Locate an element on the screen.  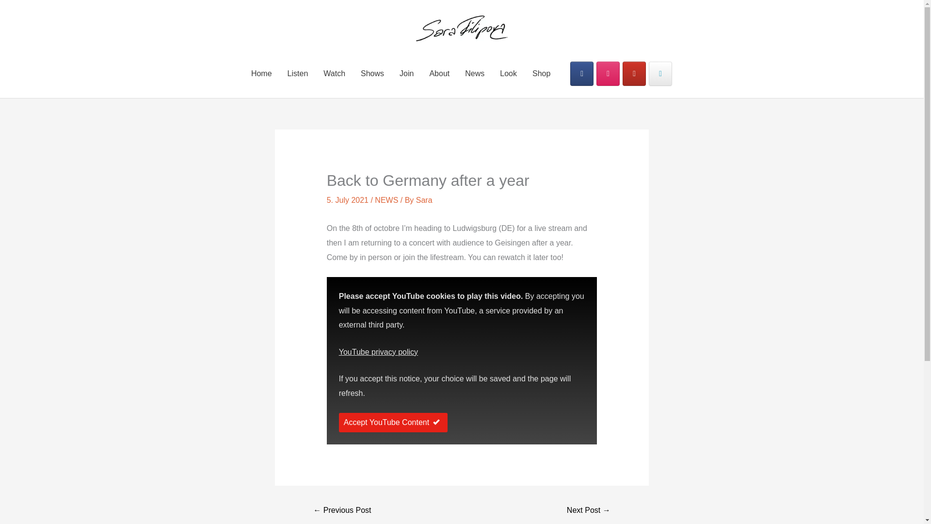
About is located at coordinates (439, 73).